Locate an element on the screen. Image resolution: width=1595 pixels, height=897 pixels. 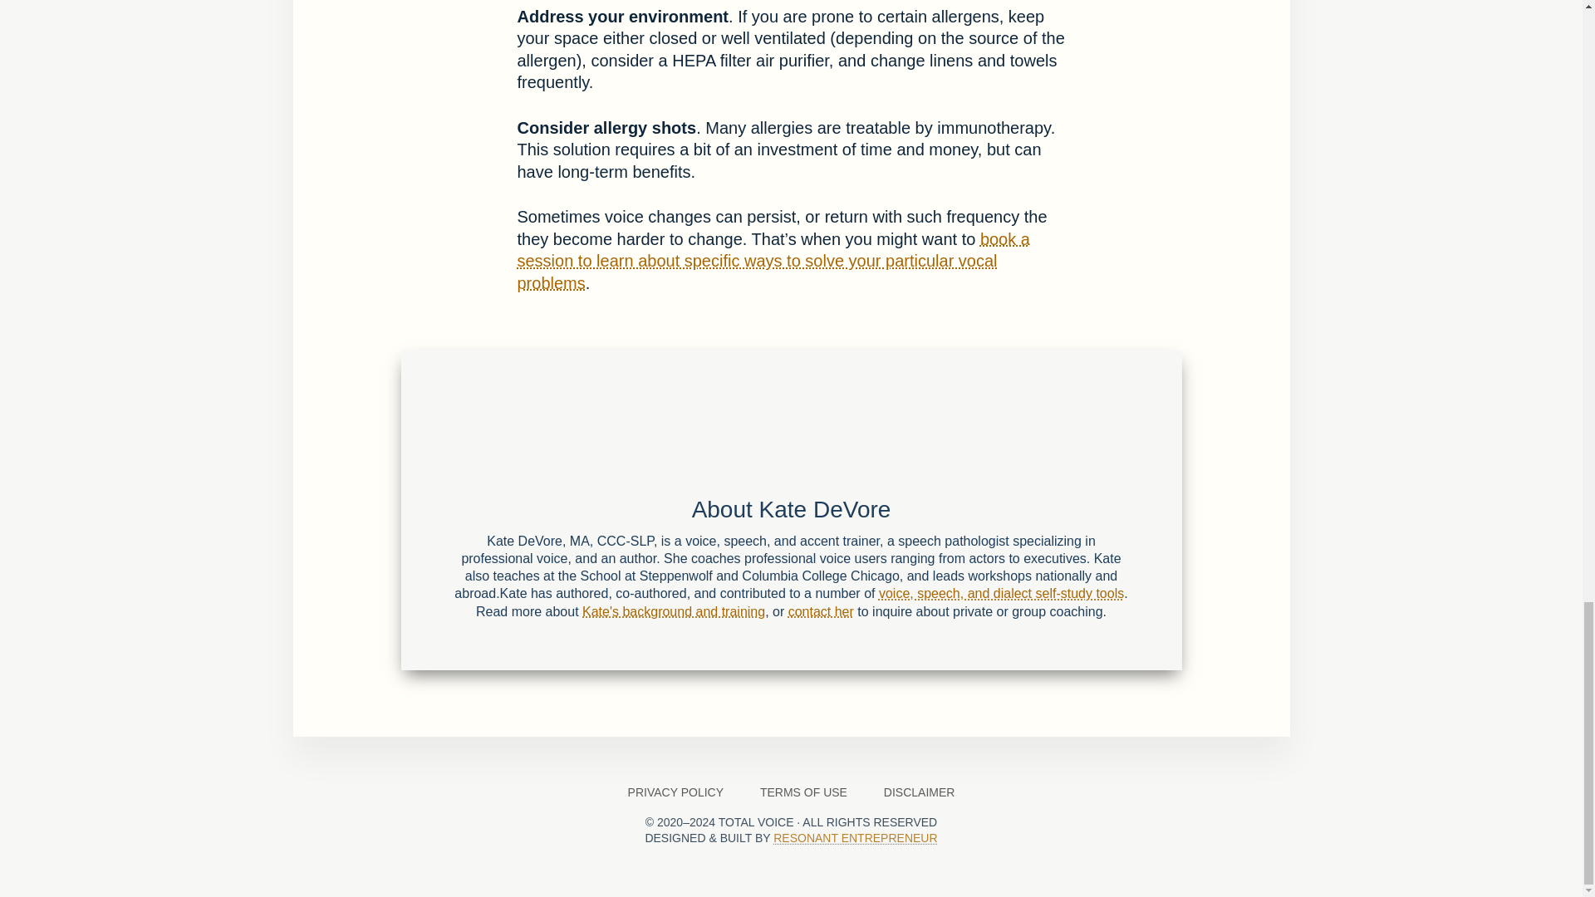
DISCLAIMER is located at coordinates (919, 792).